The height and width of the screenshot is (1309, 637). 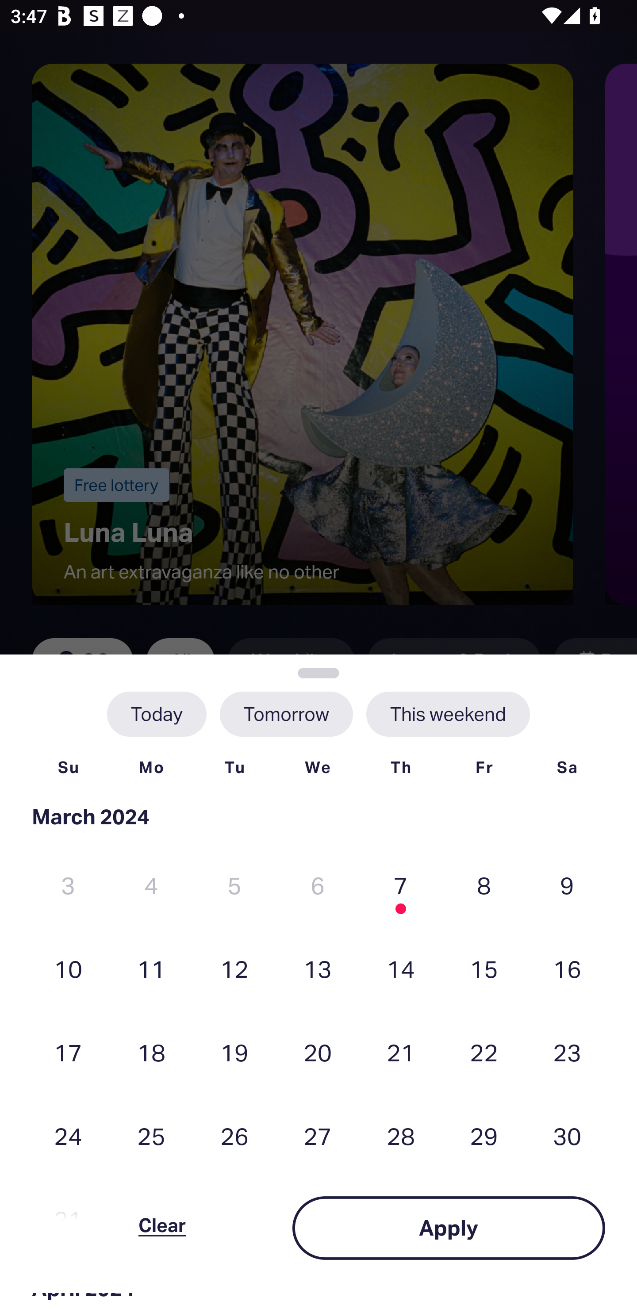 I want to click on 21, so click(x=400, y=1052).